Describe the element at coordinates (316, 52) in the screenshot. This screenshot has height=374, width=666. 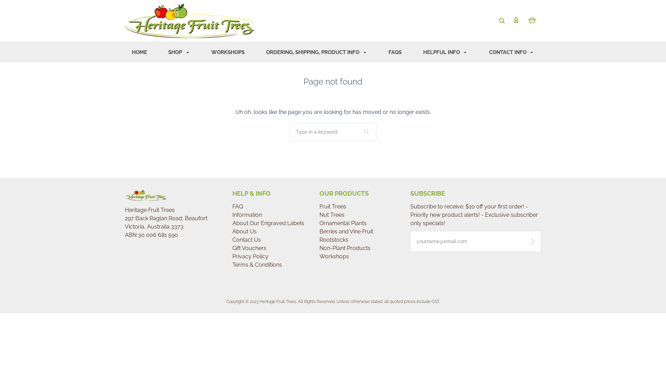
I see `ORDERING, SHIPPING, PRODUCT INFO` at that location.